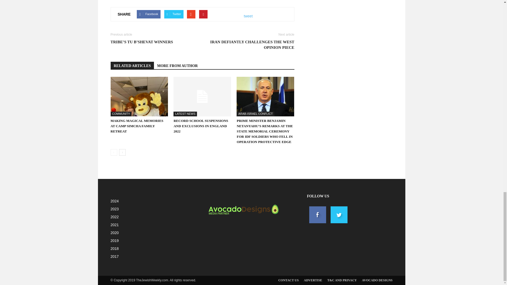  I want to click on tweet, so click(248, 16).